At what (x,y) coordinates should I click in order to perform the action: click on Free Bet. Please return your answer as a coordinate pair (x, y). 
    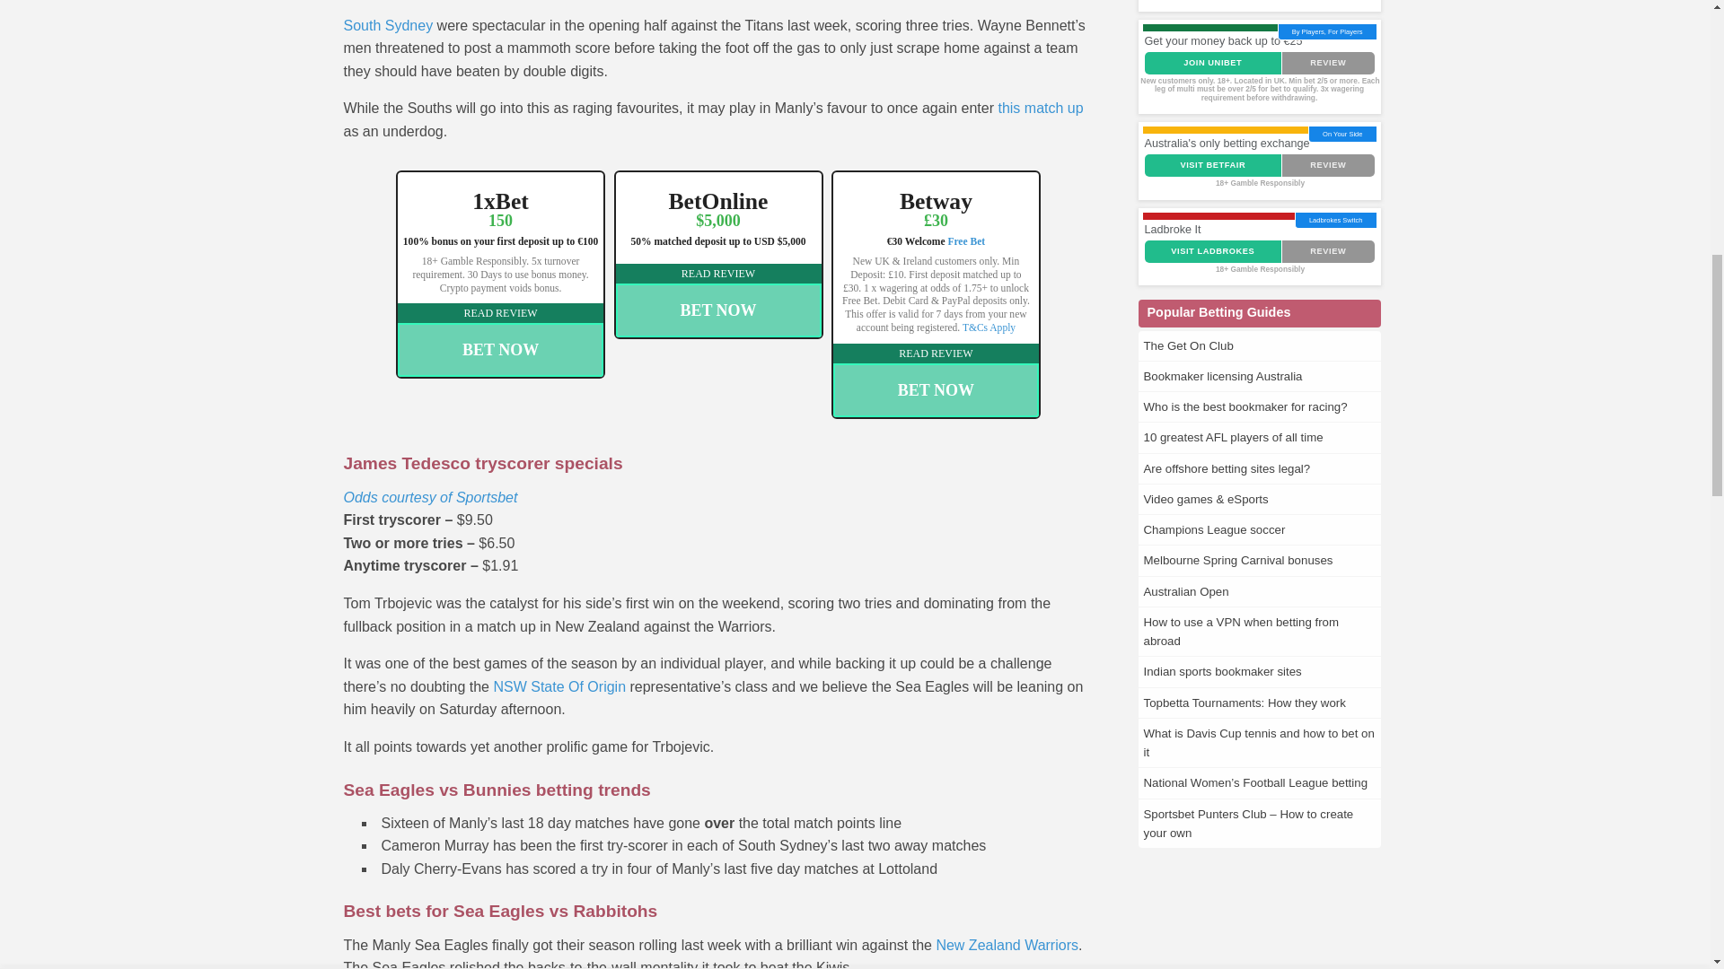
    Looking at the image, I should click on (965, 241).